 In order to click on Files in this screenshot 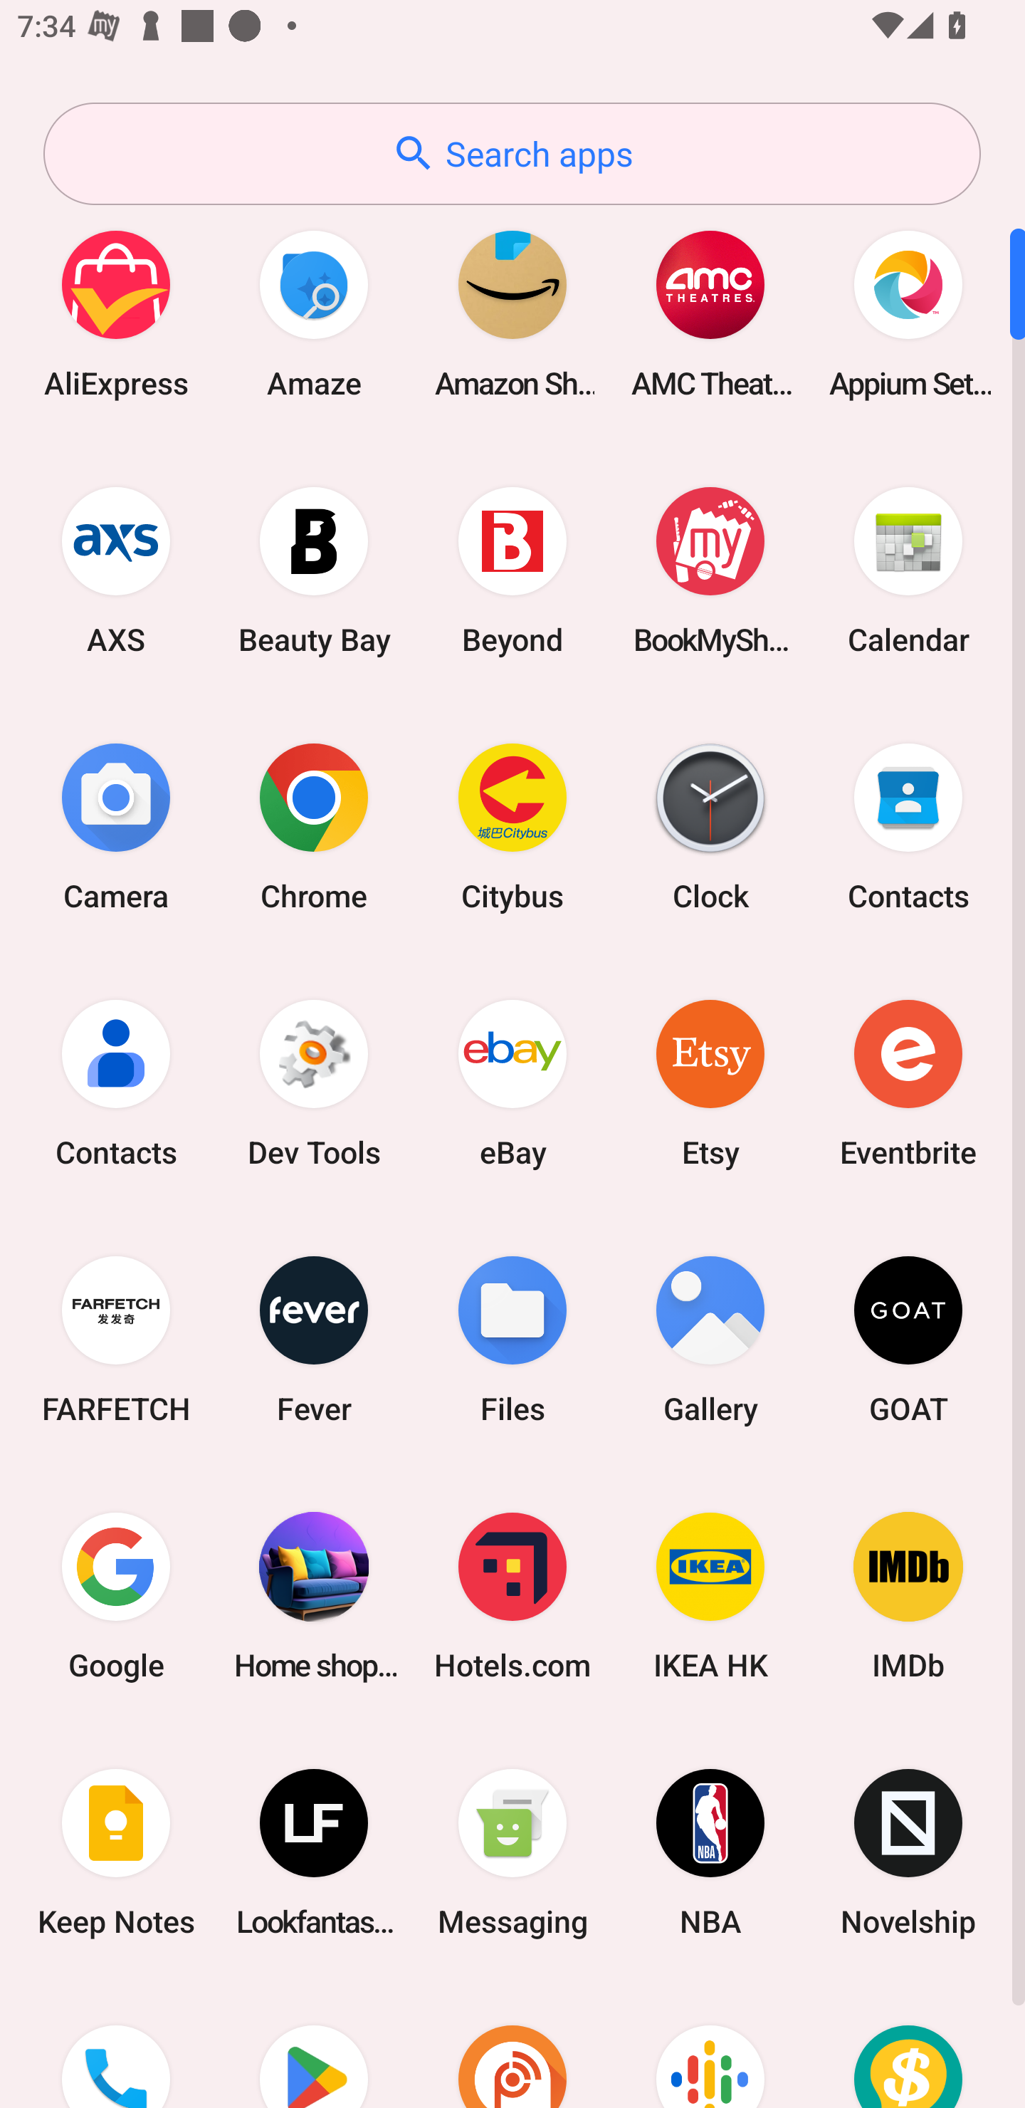, I will do `click(512, 1339)`.